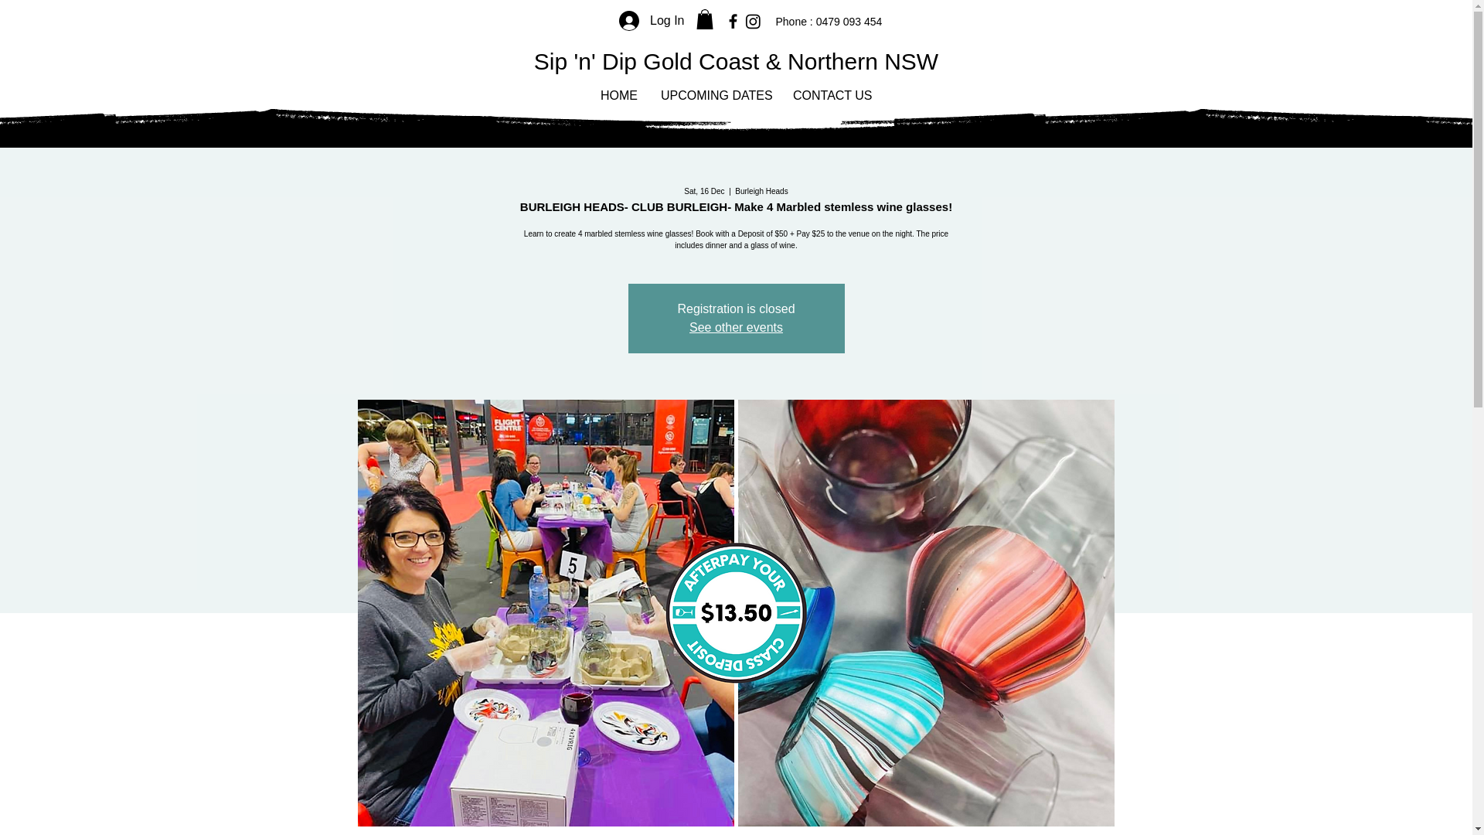 The image size is (1484, 835). I want to click on UPCOMING DATES, so click(716, 96).